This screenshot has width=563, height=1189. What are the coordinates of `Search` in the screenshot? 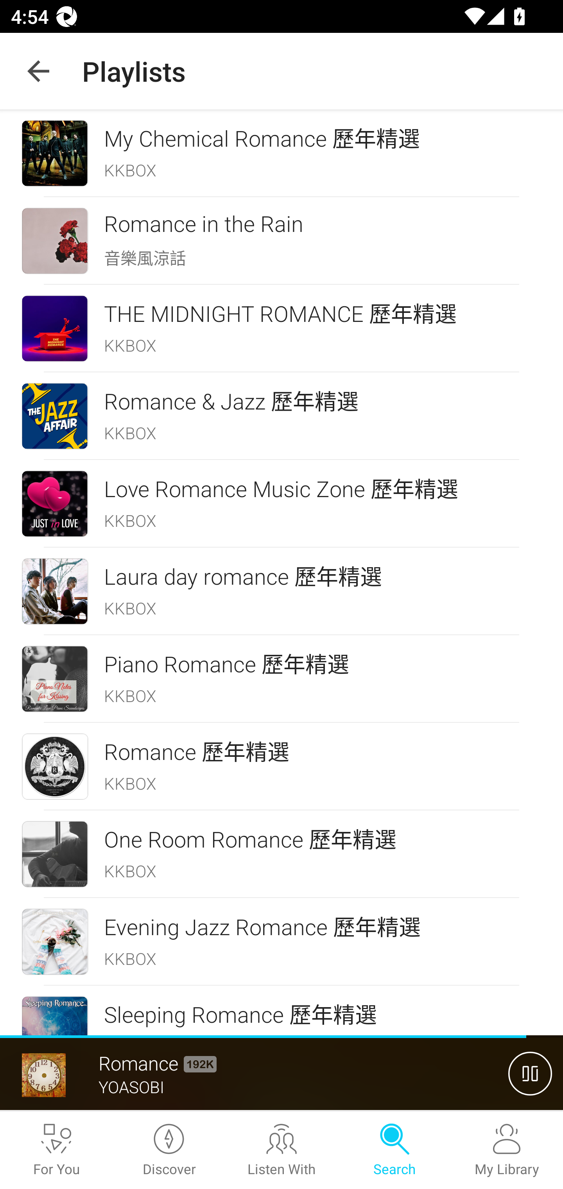 It's located at (394, 1150).